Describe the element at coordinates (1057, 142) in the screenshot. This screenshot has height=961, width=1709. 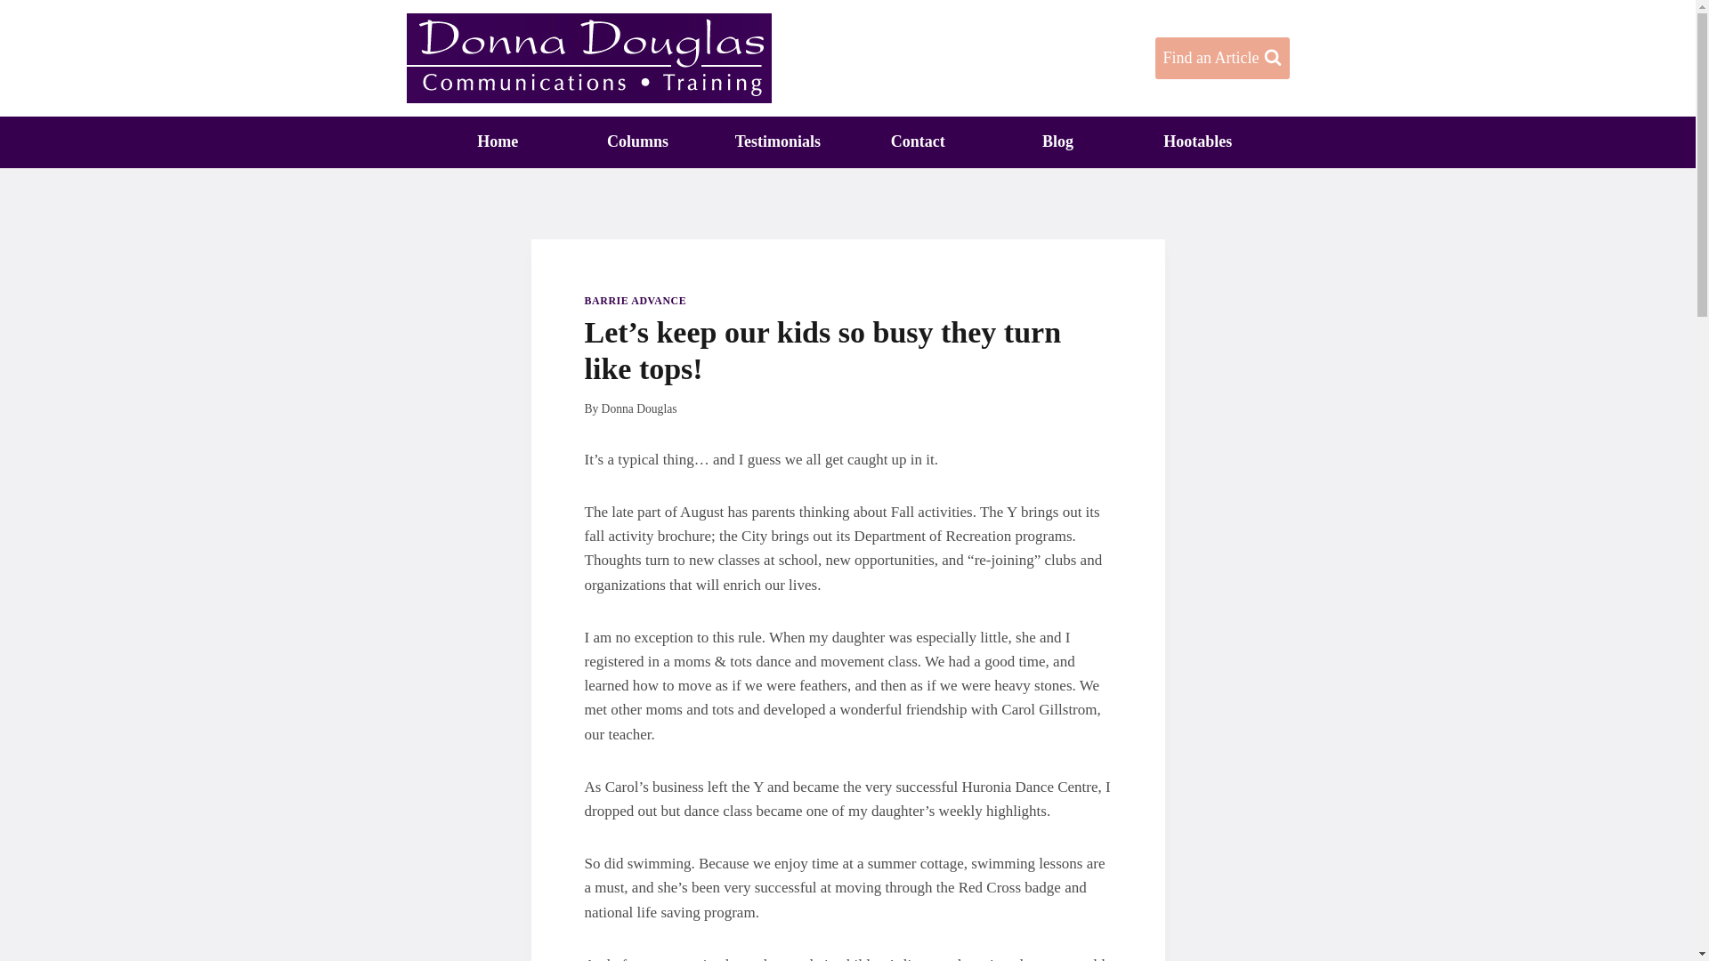
I see `Blog` at that location.